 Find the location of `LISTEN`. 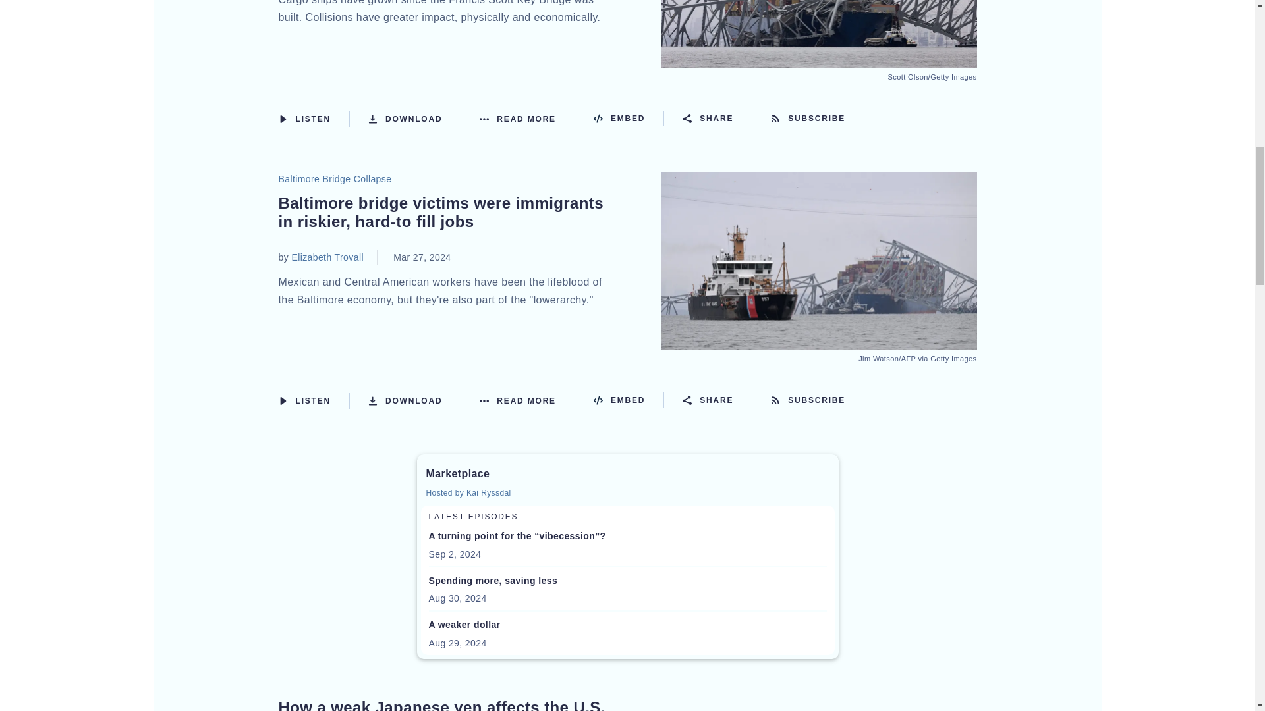

LISTEN is located at coordinates (282, 400).